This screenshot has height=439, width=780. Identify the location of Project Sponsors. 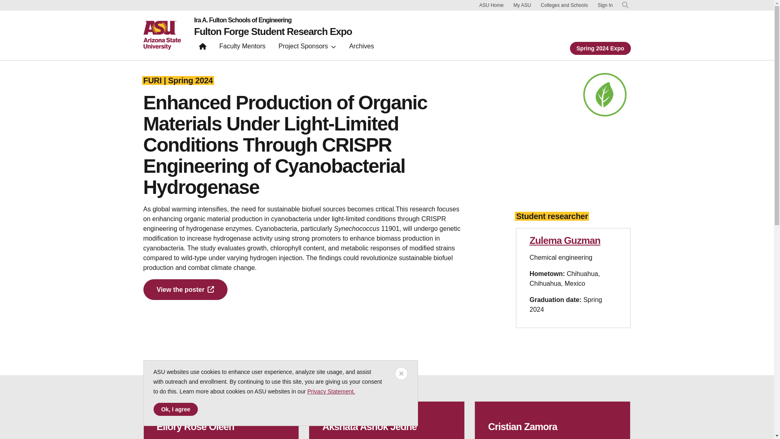
(307, 48).